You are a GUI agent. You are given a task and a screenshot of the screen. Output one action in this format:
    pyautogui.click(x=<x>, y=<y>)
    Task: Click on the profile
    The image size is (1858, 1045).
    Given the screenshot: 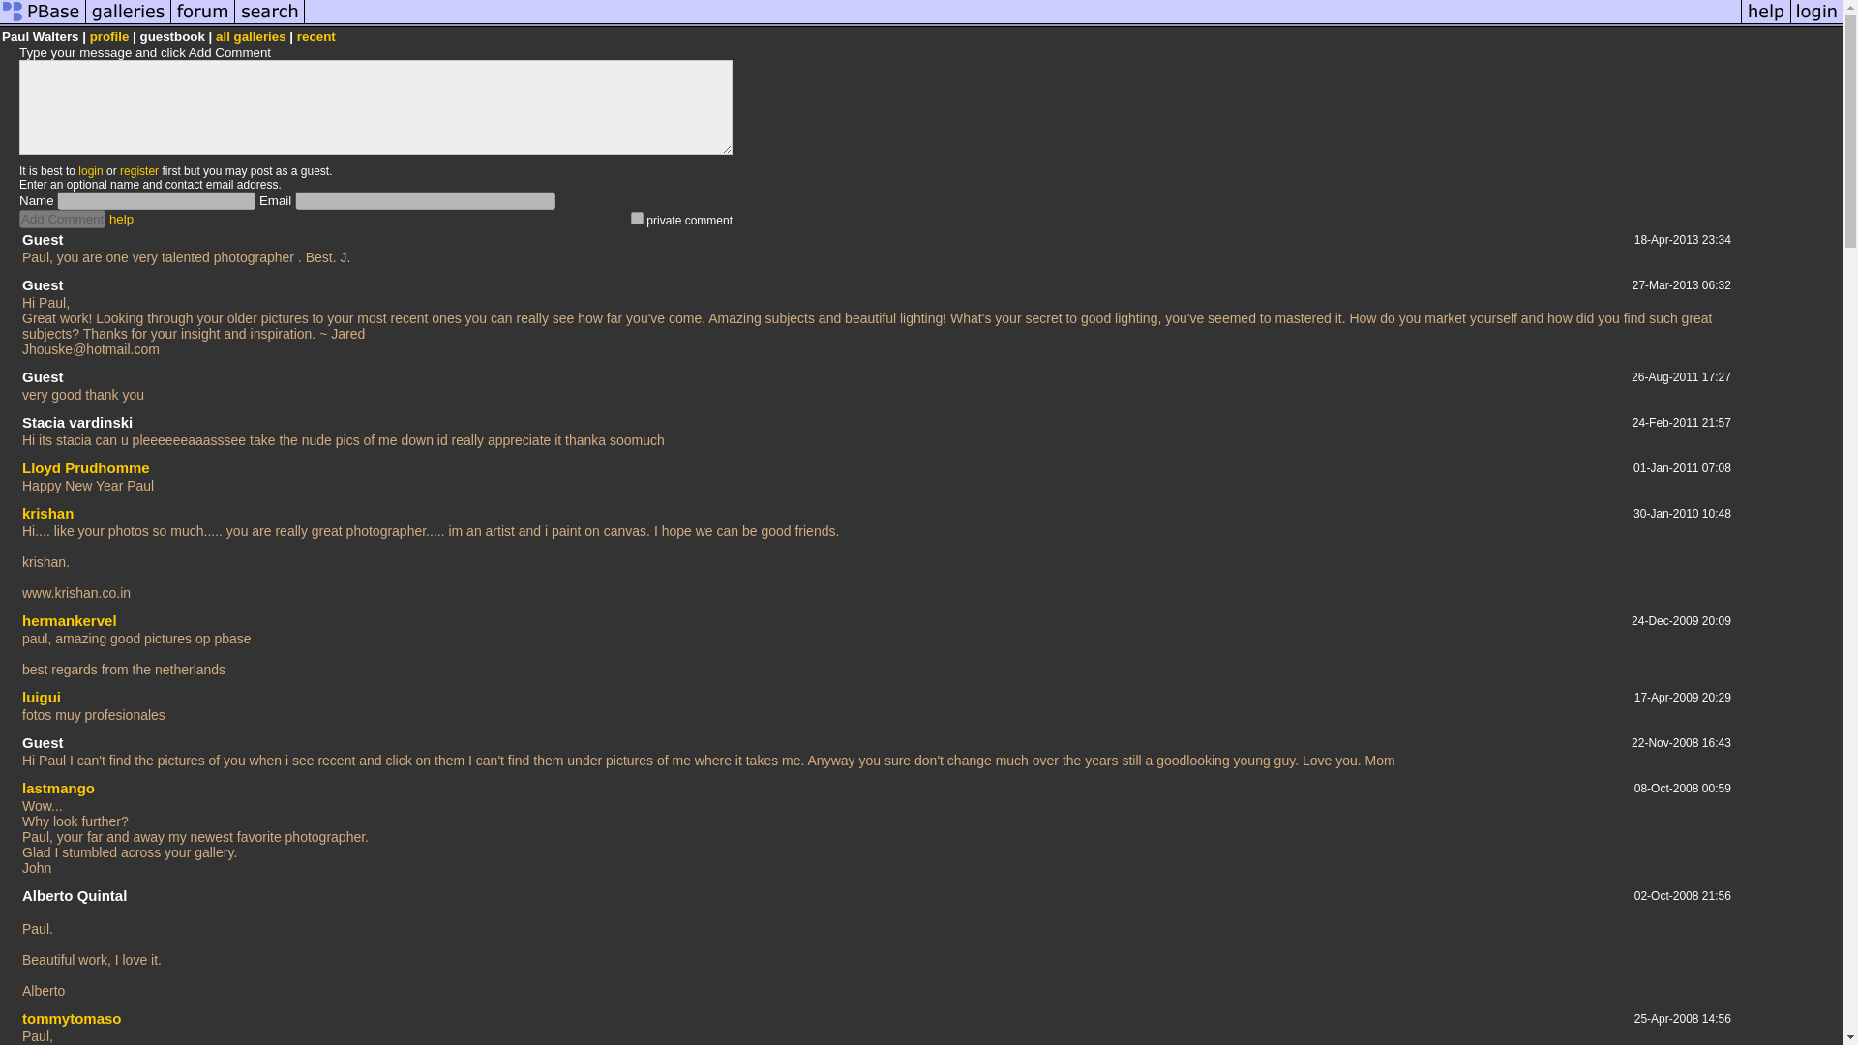 What is the action you would take?
    pyautogui.click(x=109, y=37)
    